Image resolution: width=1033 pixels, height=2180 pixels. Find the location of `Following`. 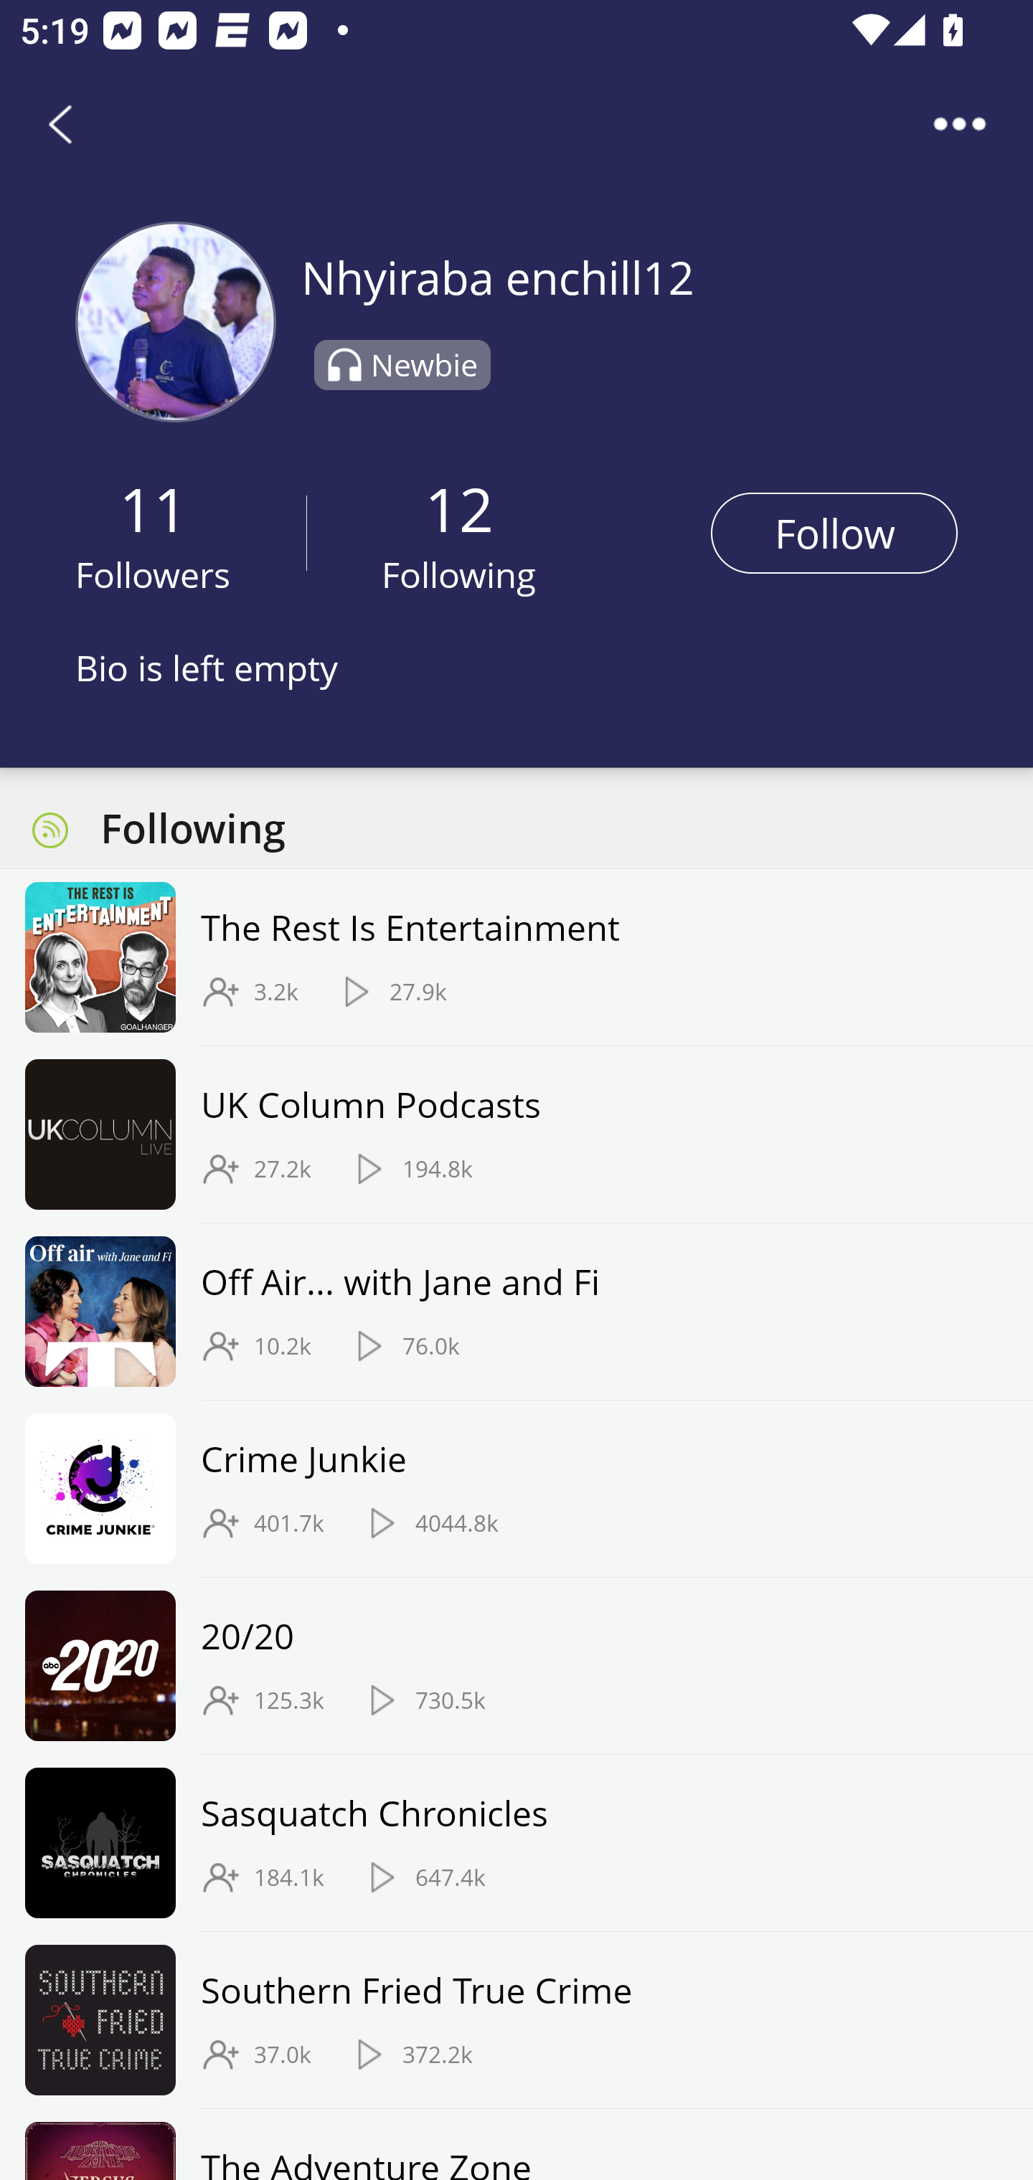

Following is located at coordinates (458, 574).